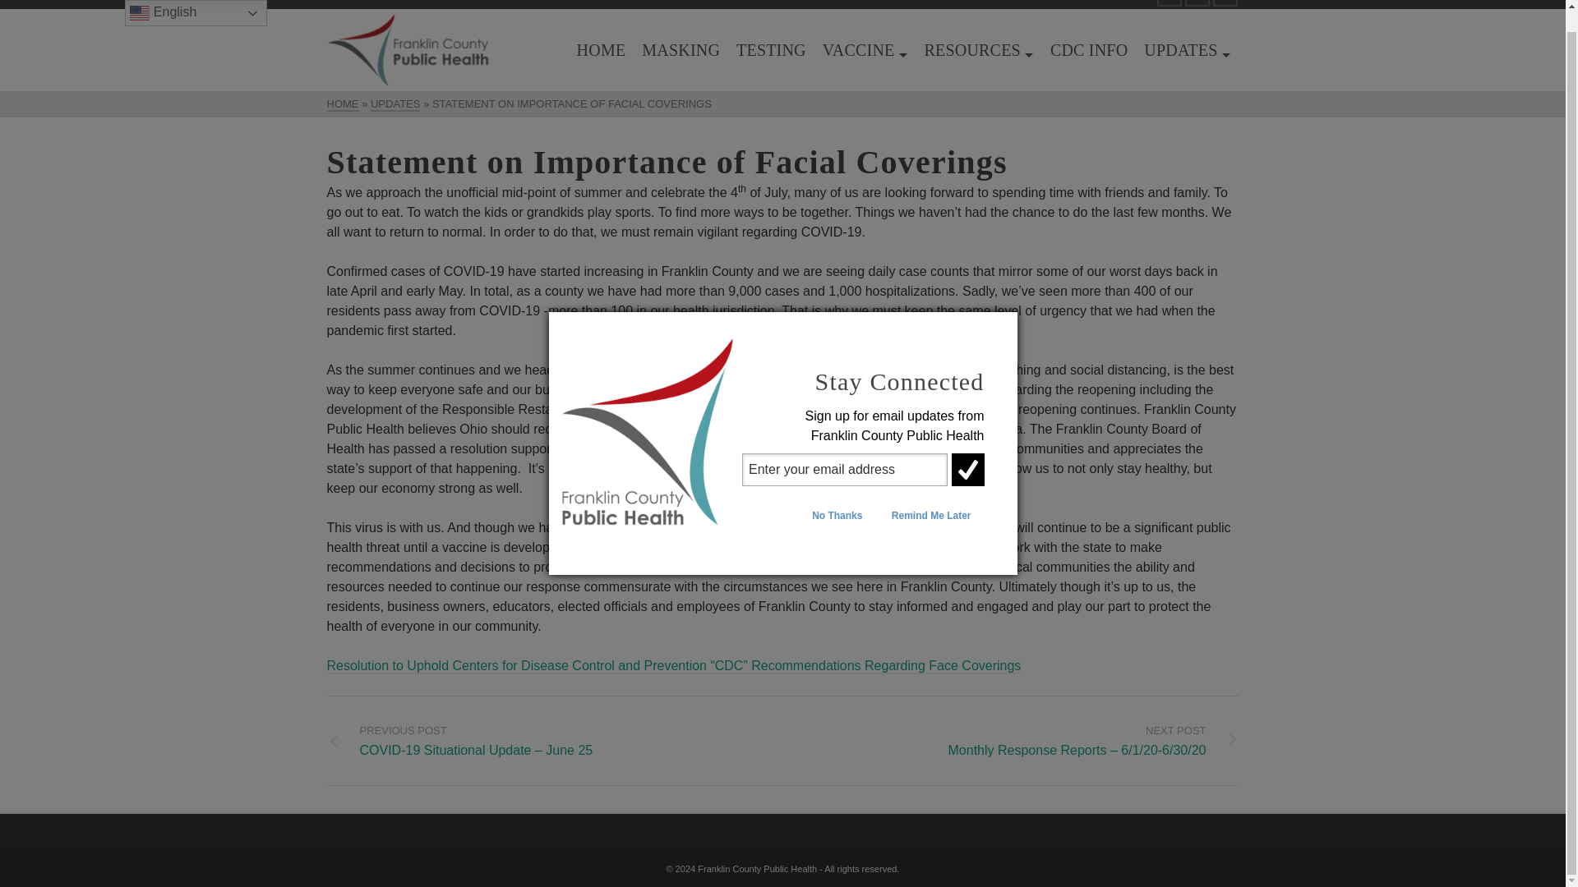 Image resolution: width=1578 pixels, height=887 pixels. Describe the element at coordinates (1088, 49) in the screenshot. I see `CDC INFO` at that location.